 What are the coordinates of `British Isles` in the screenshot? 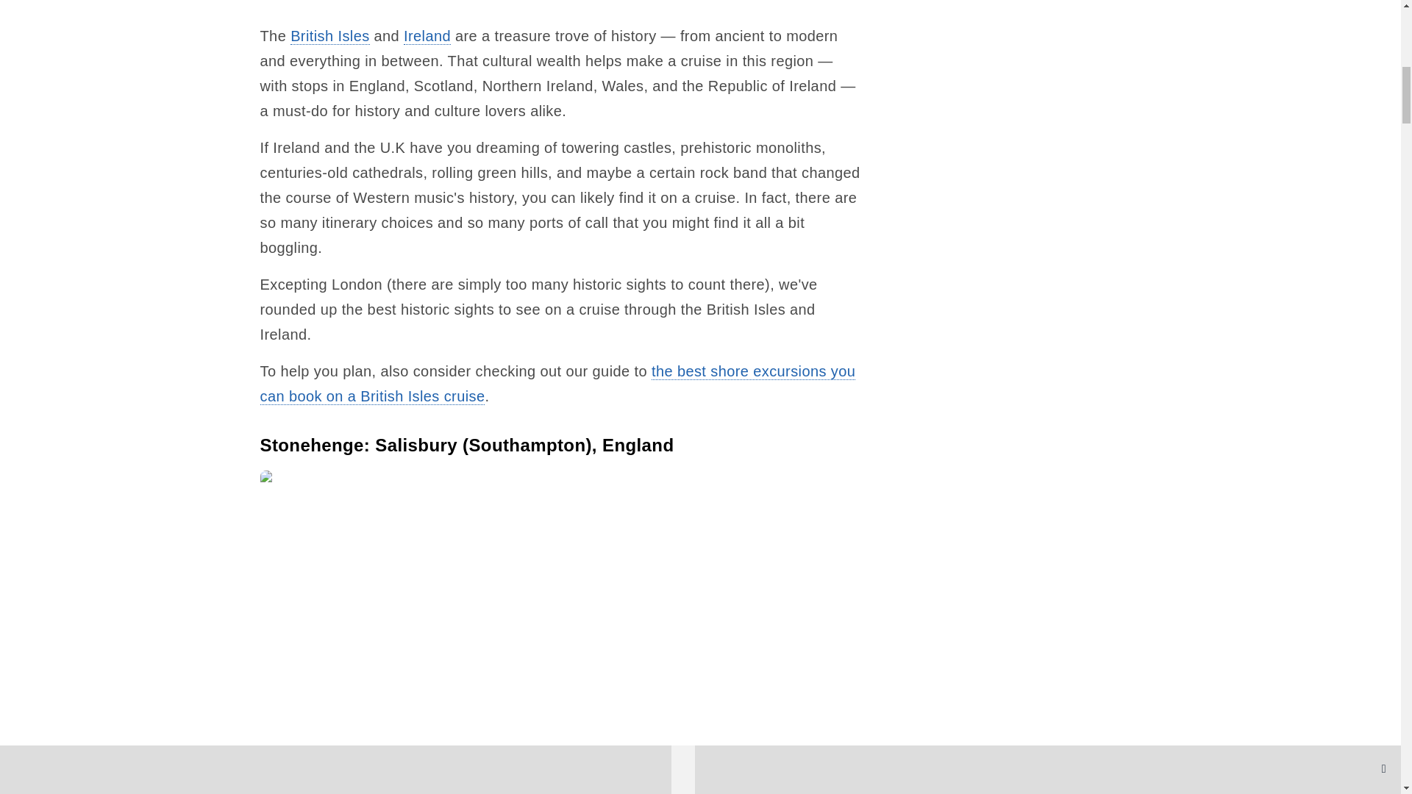 It's located at (329, 35).